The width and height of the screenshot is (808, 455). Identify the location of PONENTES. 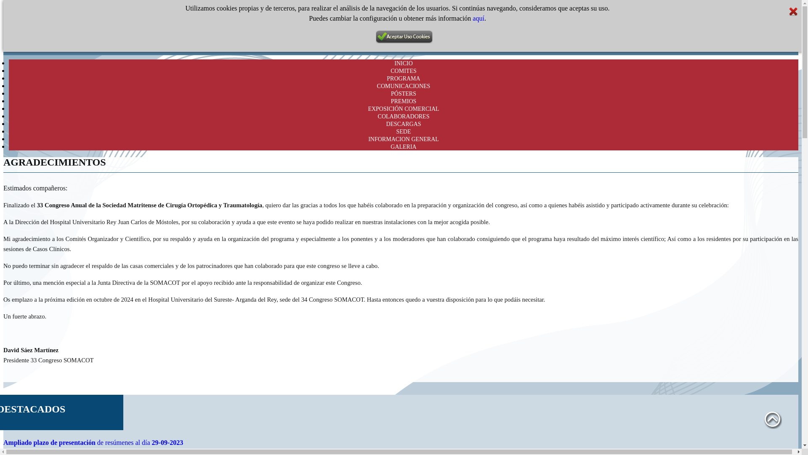
(76, 35).